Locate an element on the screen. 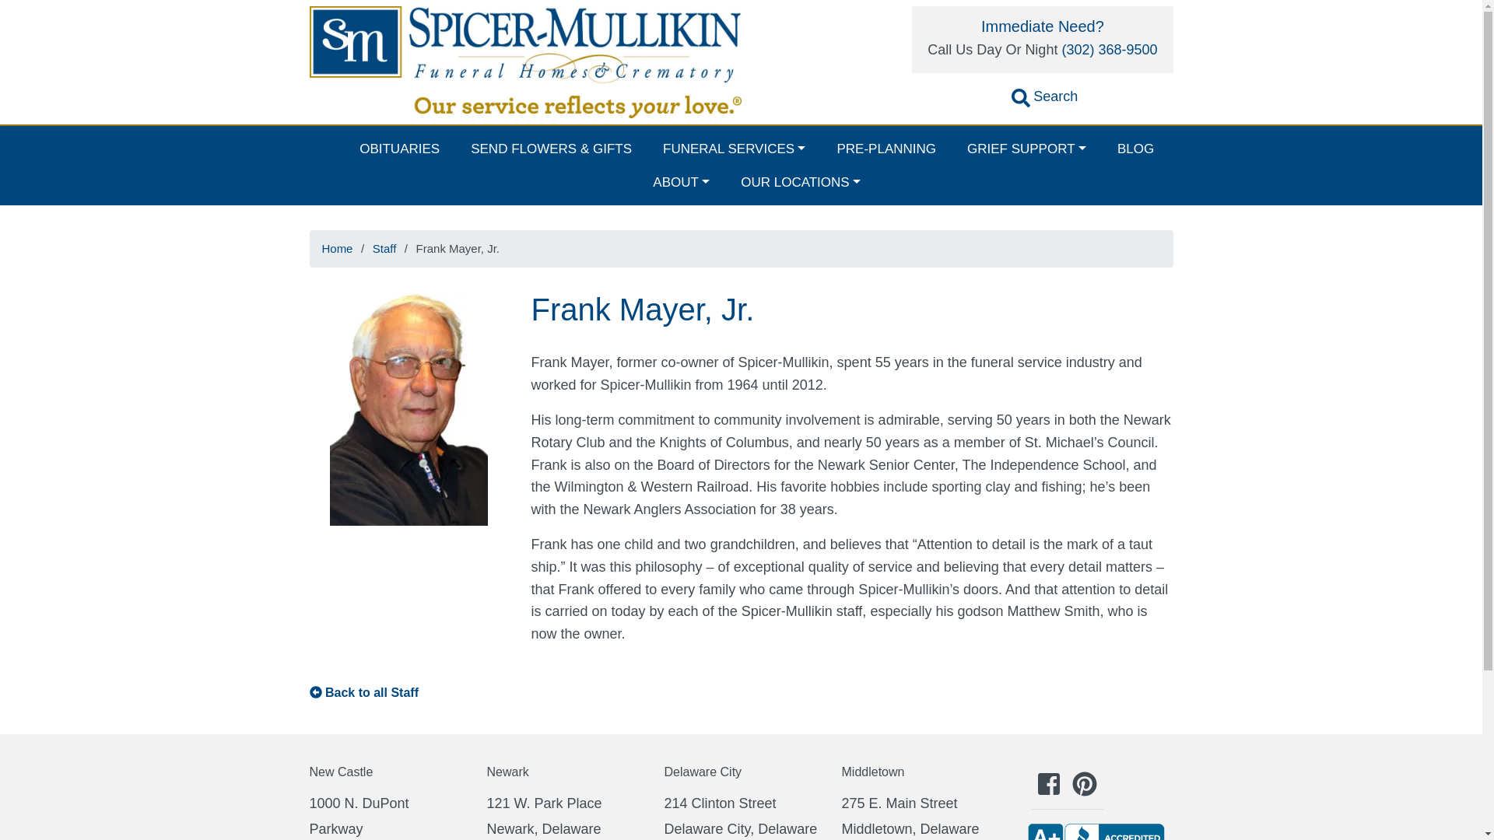 Image resolution: width=1494 pixels, height=840 pixels. BLOG is located at coordinates (1136, 148).